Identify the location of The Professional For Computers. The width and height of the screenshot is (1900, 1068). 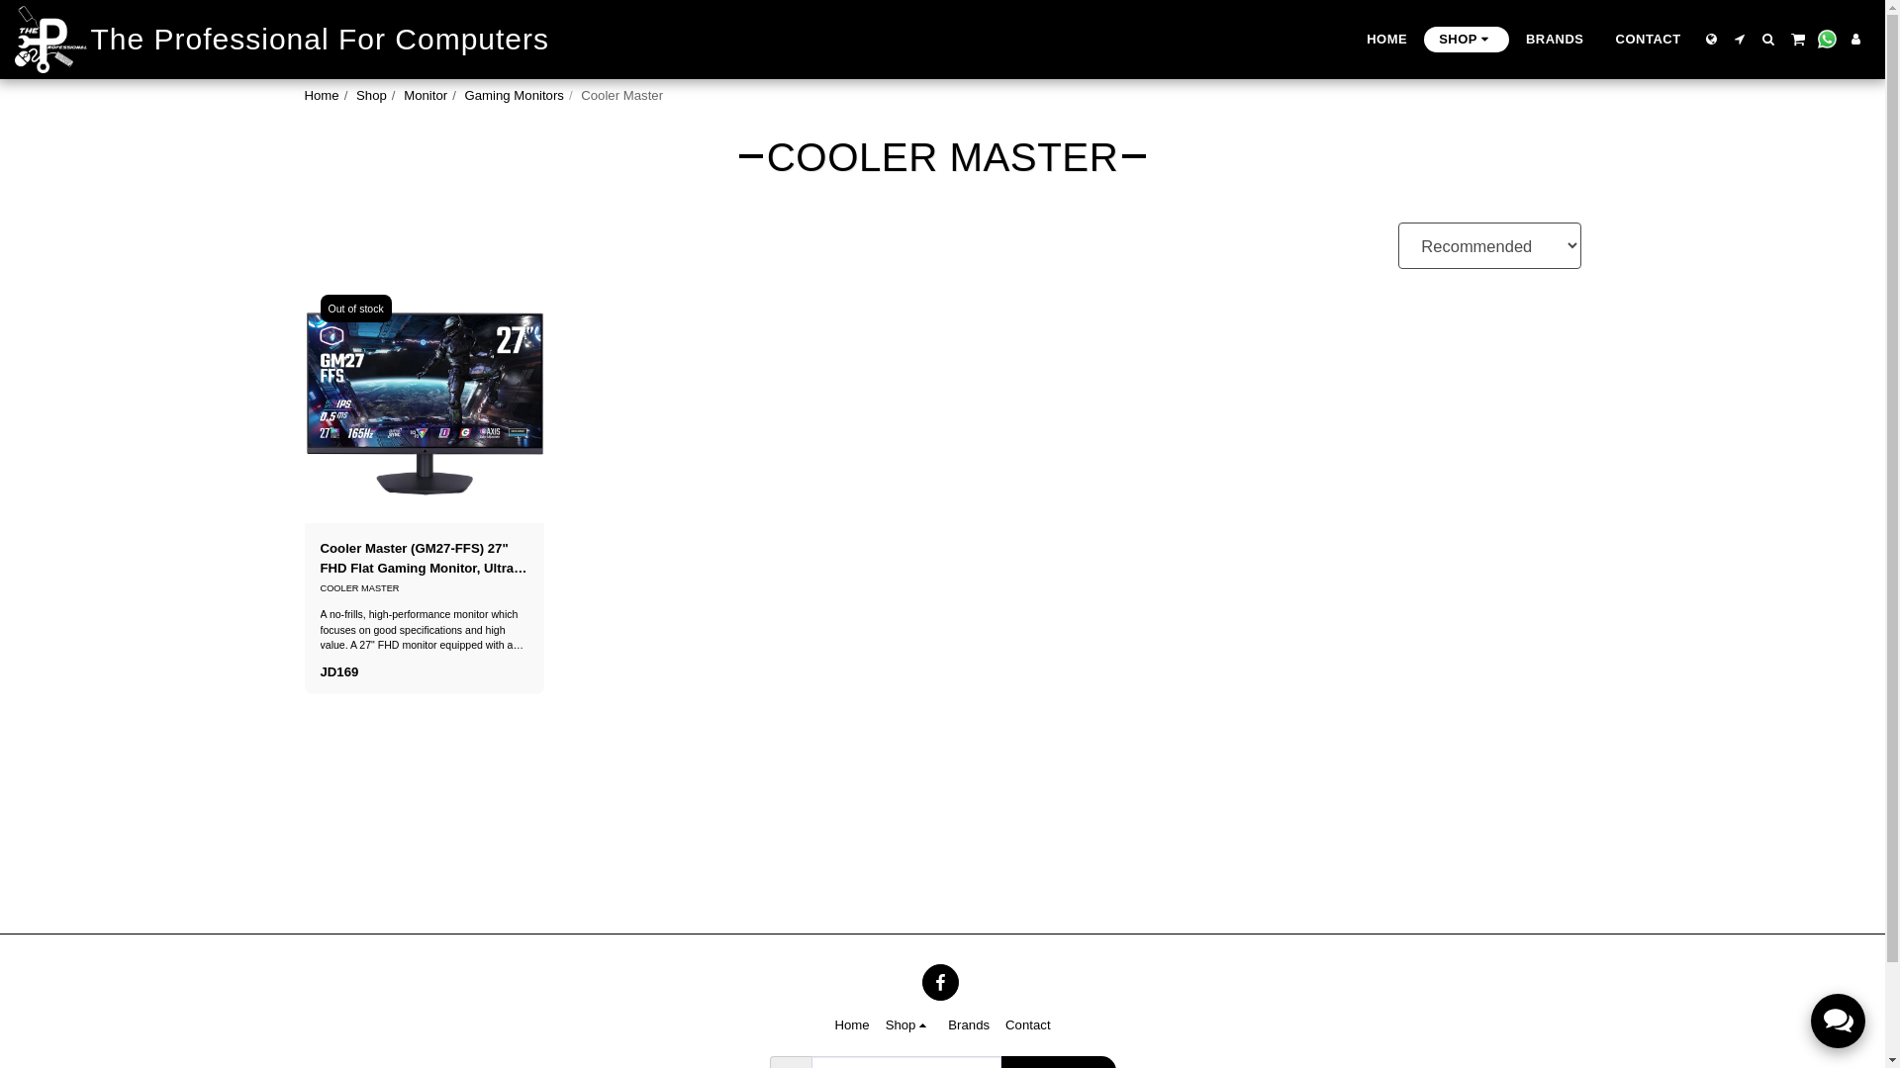
(281, 40).